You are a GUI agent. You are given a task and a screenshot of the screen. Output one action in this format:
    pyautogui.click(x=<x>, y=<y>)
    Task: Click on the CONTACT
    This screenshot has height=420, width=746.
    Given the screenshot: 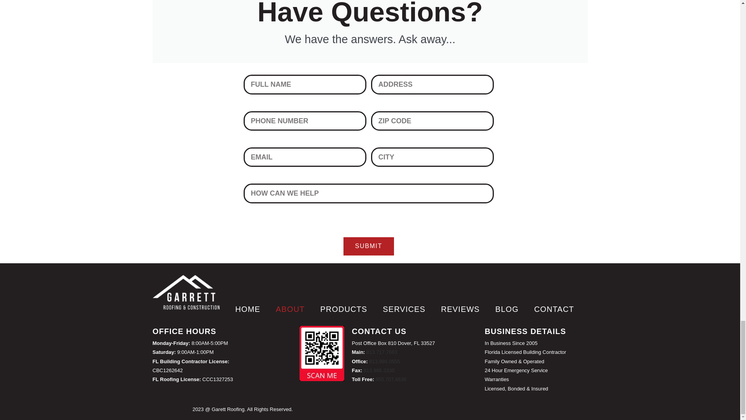 What is the action you would take?
    pyautogui.click(x=554, y=309)
    